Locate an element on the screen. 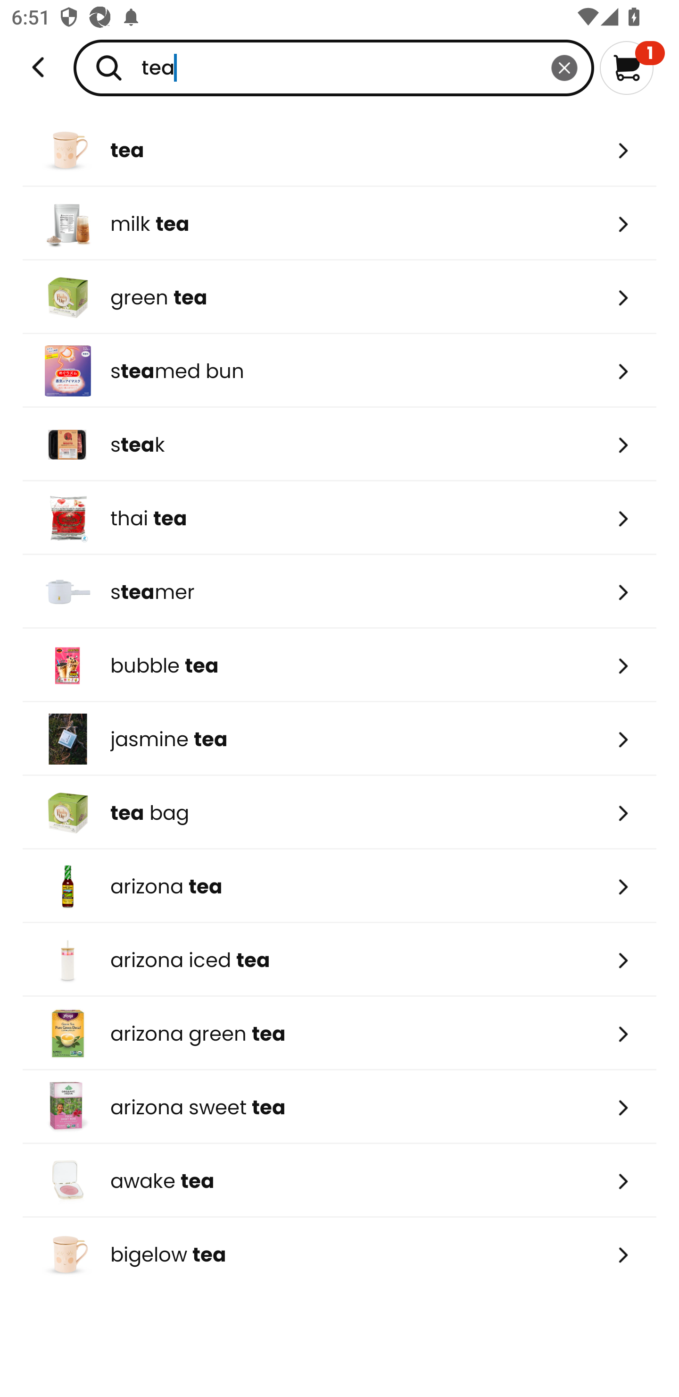 This screenshot has width=679, height=1397. steamed bun is located at coordinates (339, 371).